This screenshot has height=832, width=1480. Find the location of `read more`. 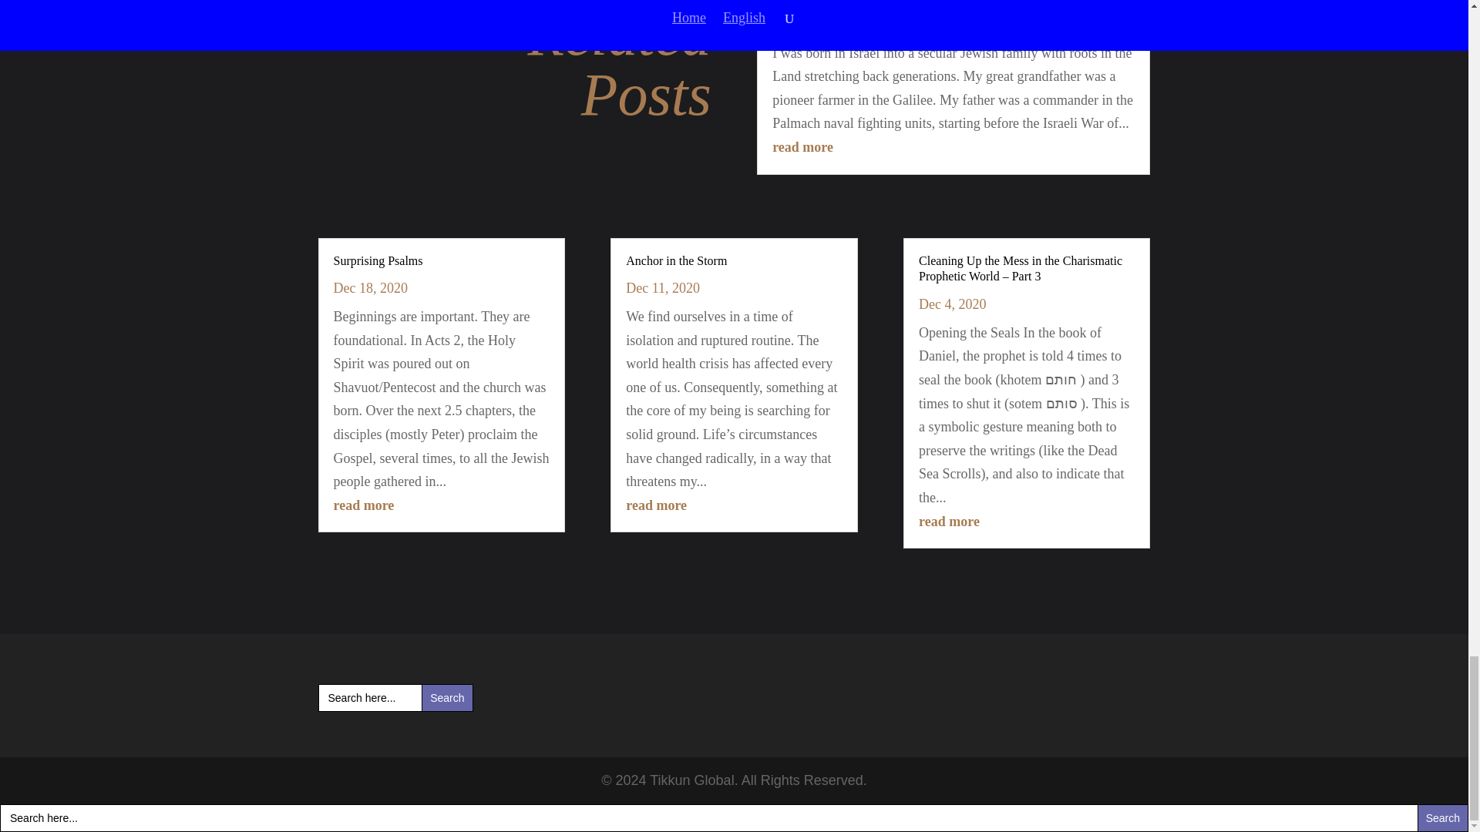

read more is located at coordinates (802, 146).